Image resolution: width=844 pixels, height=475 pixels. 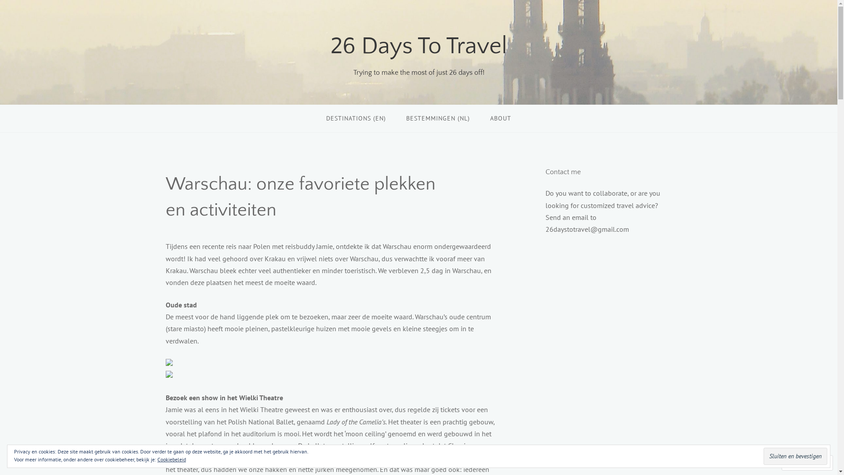 What do you see at coordinates (356, 119) in the screenshot?
I see `DESTINATIONS (EN)` at bounding box center [356, 119].